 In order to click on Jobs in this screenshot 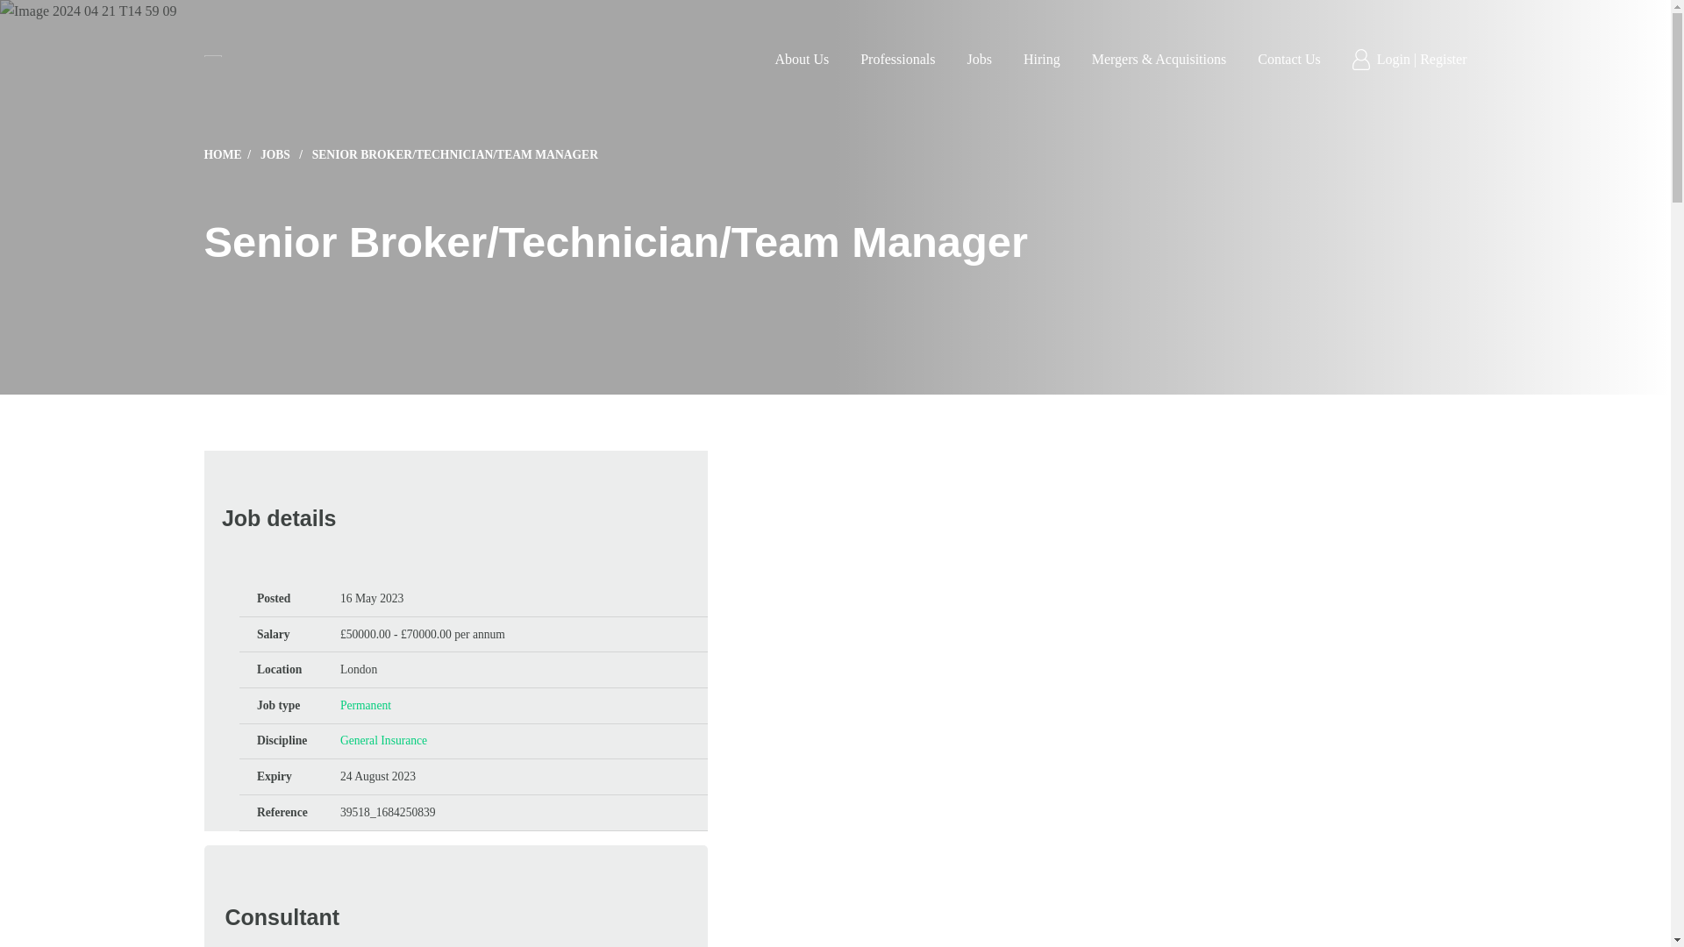, I will do `click(979, 59)`.